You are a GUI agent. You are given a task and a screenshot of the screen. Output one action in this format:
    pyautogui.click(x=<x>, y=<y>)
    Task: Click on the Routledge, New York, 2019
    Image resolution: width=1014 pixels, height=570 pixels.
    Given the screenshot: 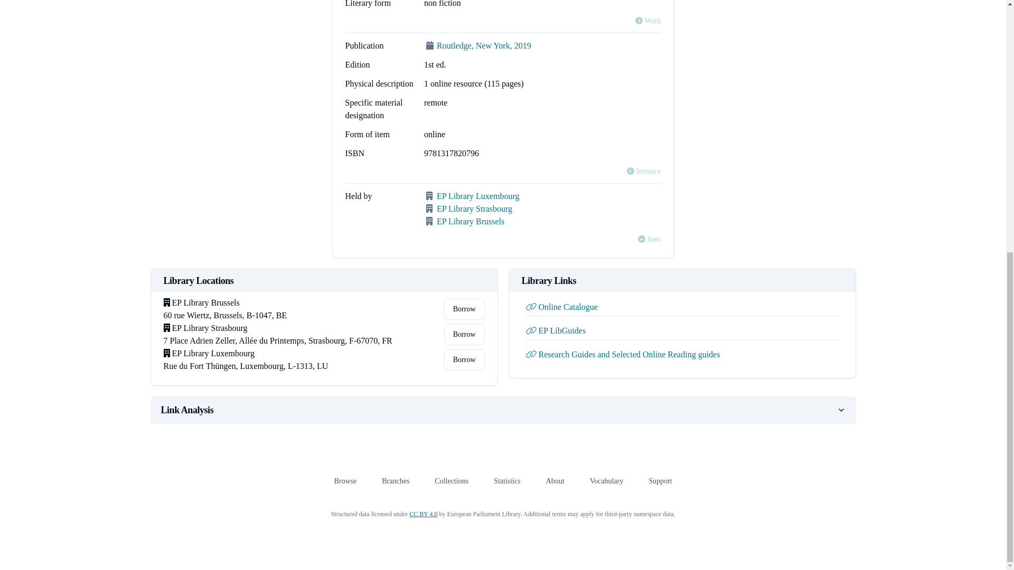 What is the action you would take?
    pyautogui.click(x=484, y=45)
    